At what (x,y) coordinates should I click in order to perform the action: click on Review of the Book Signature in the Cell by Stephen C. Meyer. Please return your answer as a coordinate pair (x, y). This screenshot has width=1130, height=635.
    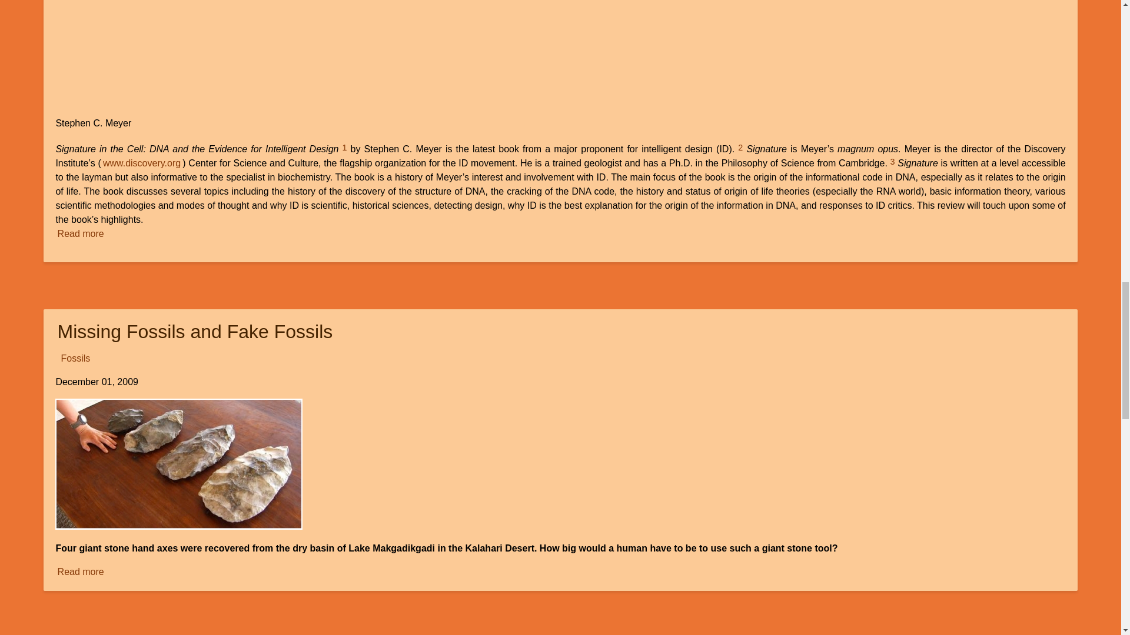
    Looking at the image, I should click on (81, 233).